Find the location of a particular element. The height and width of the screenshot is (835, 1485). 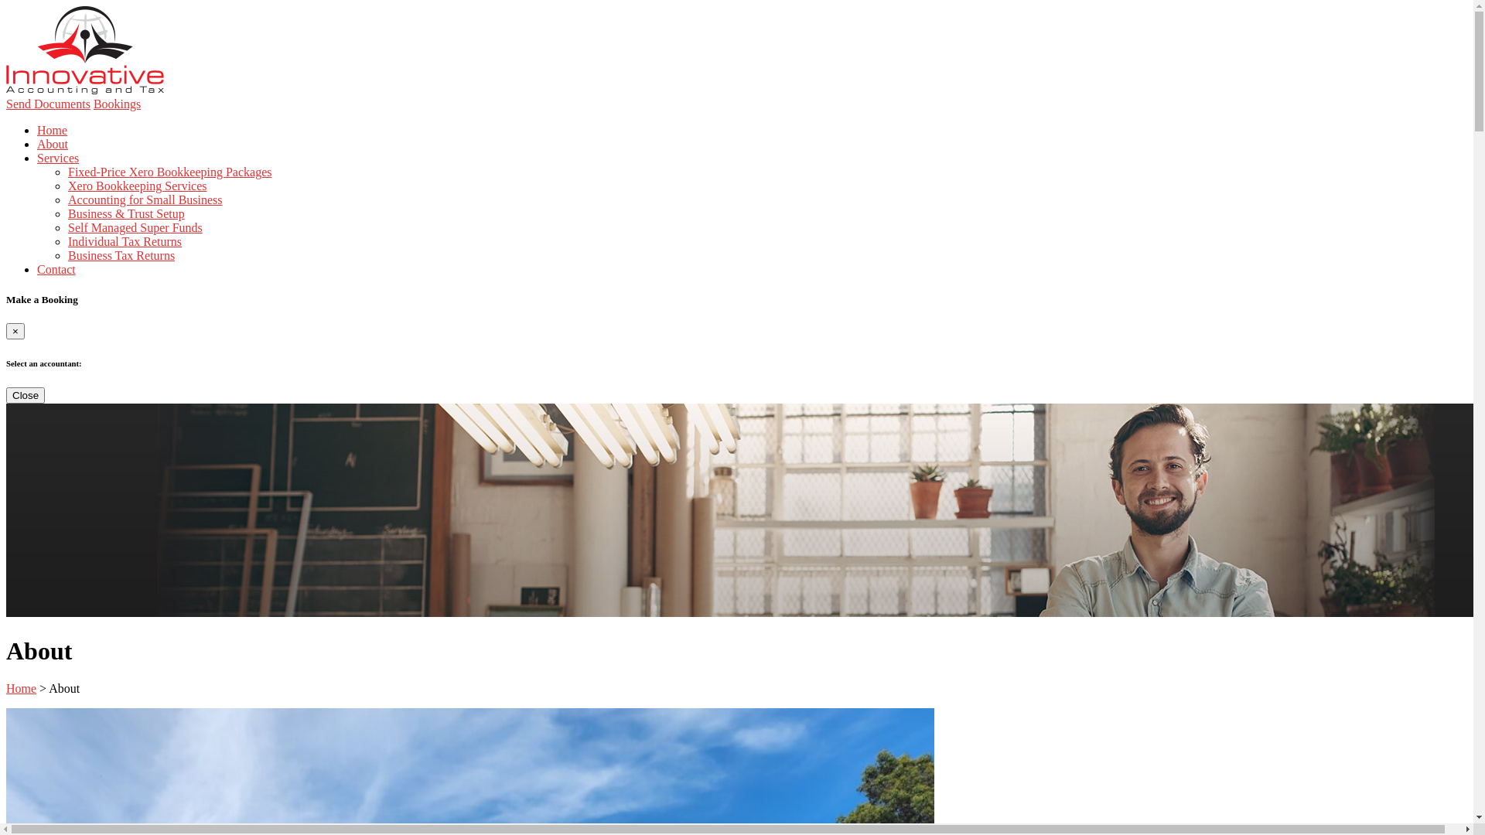

Close is located at coordinates (26, 396).